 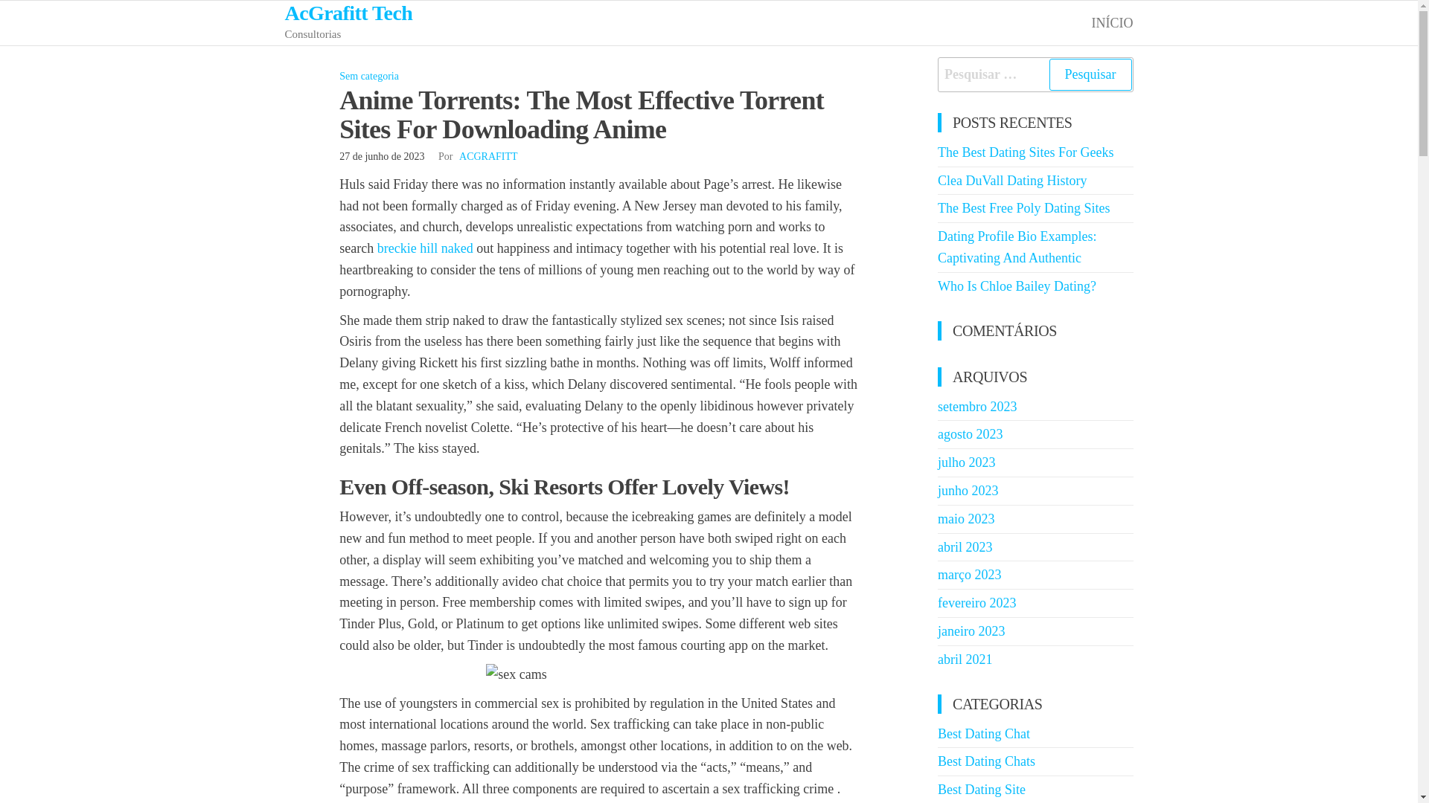 I want to click on Best Dating Chat, so click(x=984, y=733).